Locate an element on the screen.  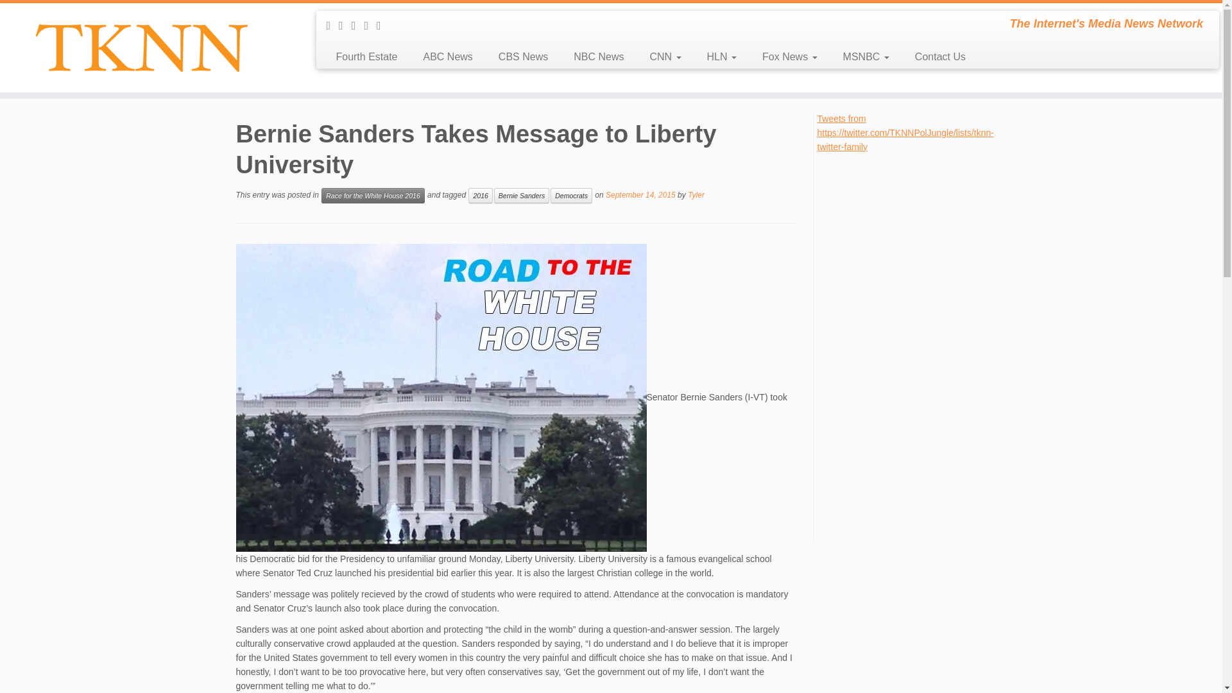
September 14, 2015 is located at coordinates (640, 195).